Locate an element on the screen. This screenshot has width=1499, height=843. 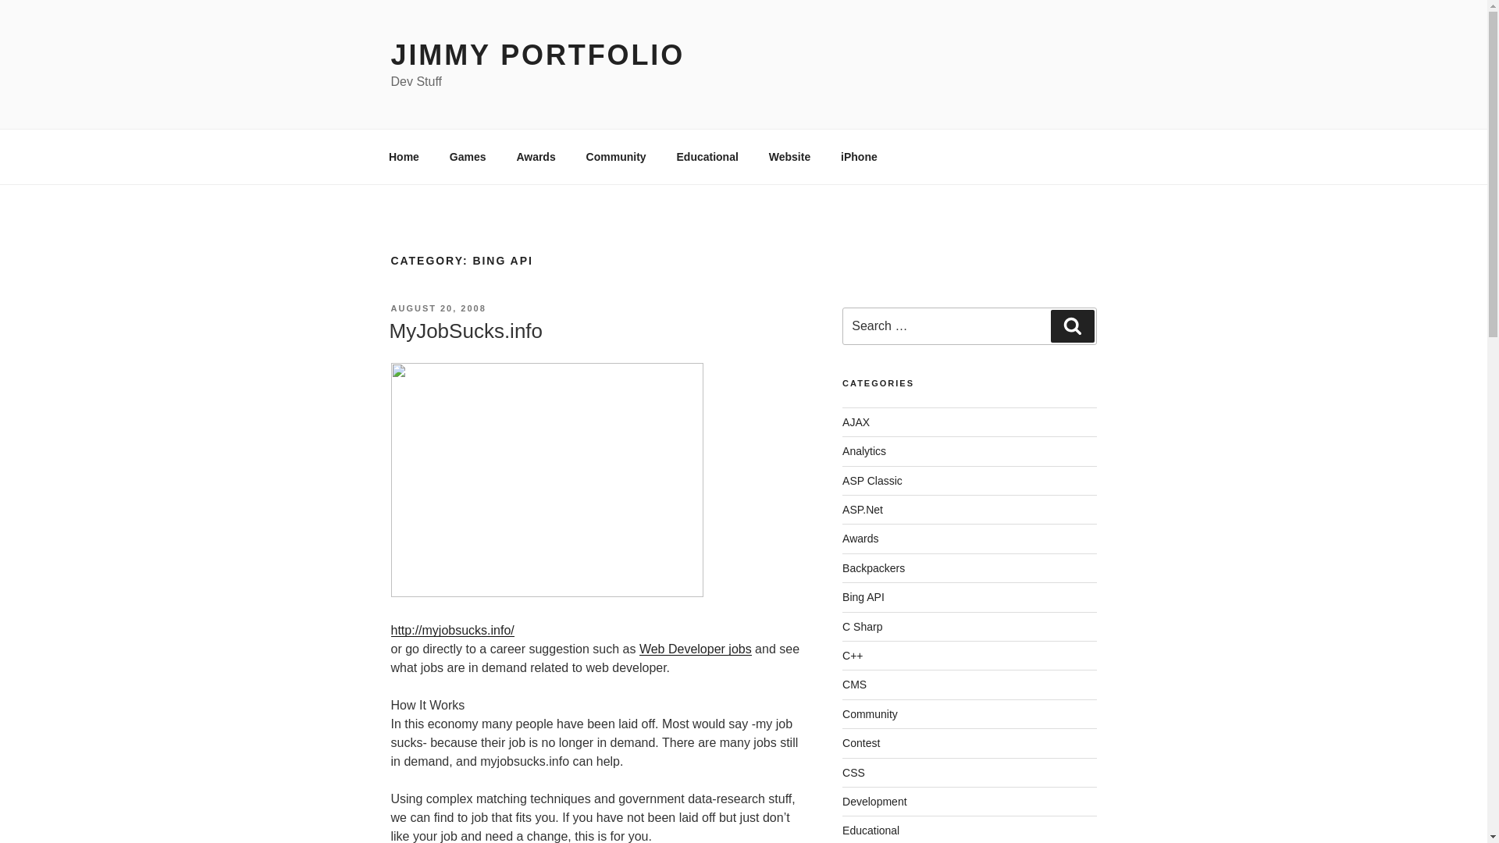
Backpackers is located at coordinates (874, 568).